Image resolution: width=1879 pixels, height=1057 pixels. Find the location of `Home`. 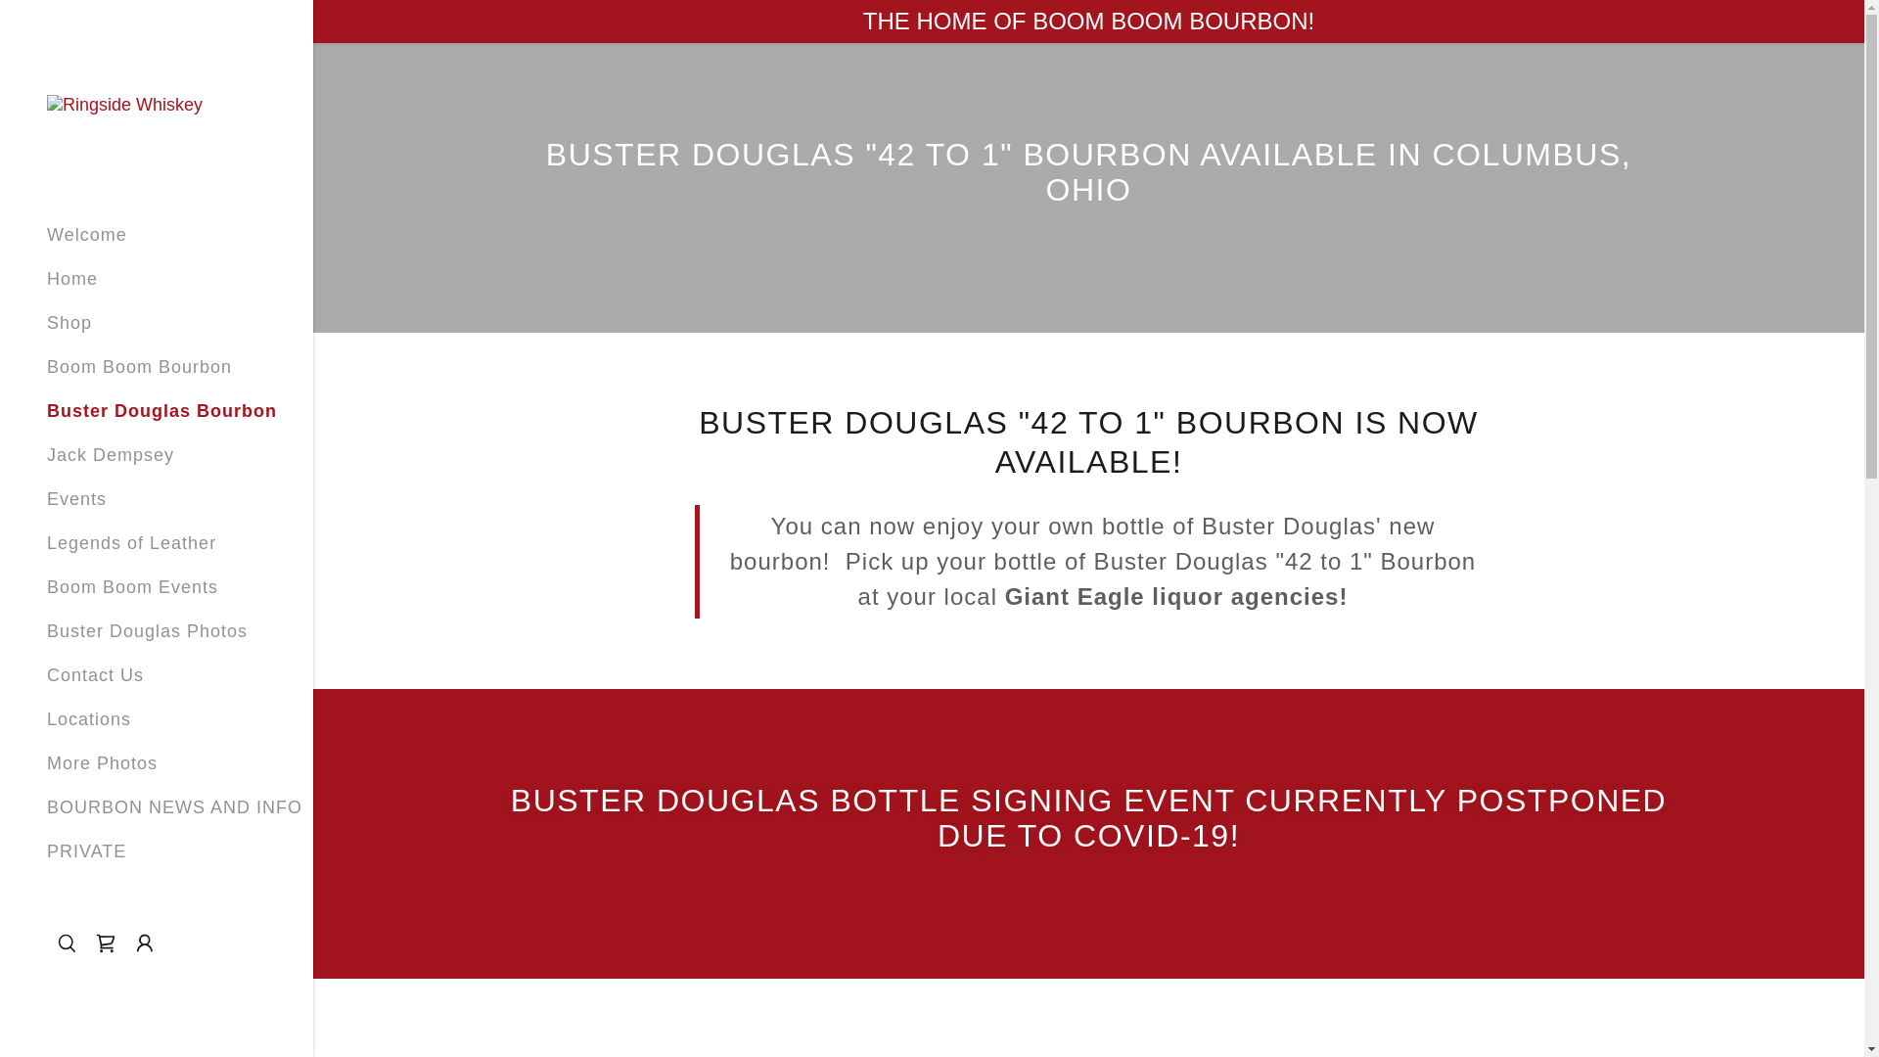

Home is located at coordinates (72, 279).